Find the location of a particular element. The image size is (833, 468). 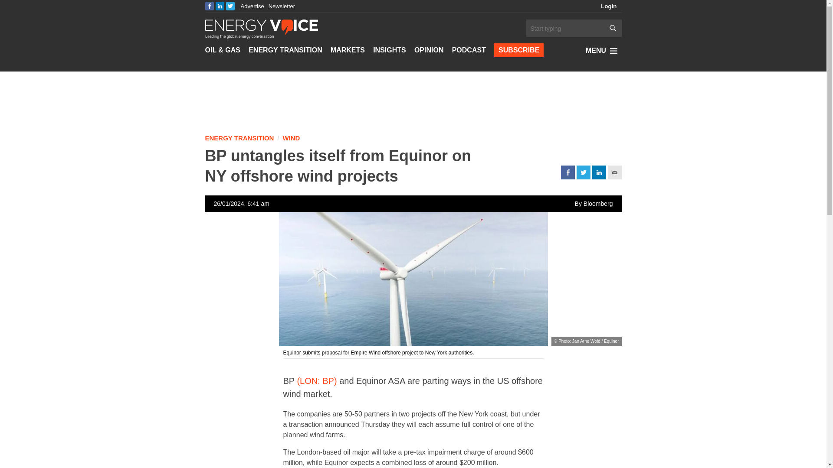

Twitter is located at coordinates (230, 6).